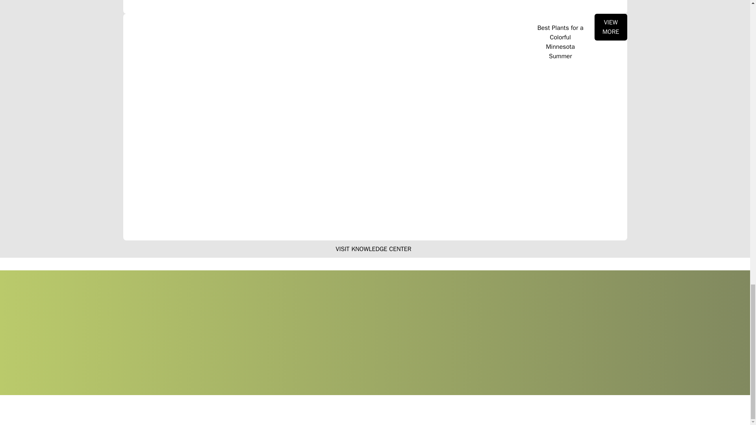  I want to click on FAQs, so click(445, 416).